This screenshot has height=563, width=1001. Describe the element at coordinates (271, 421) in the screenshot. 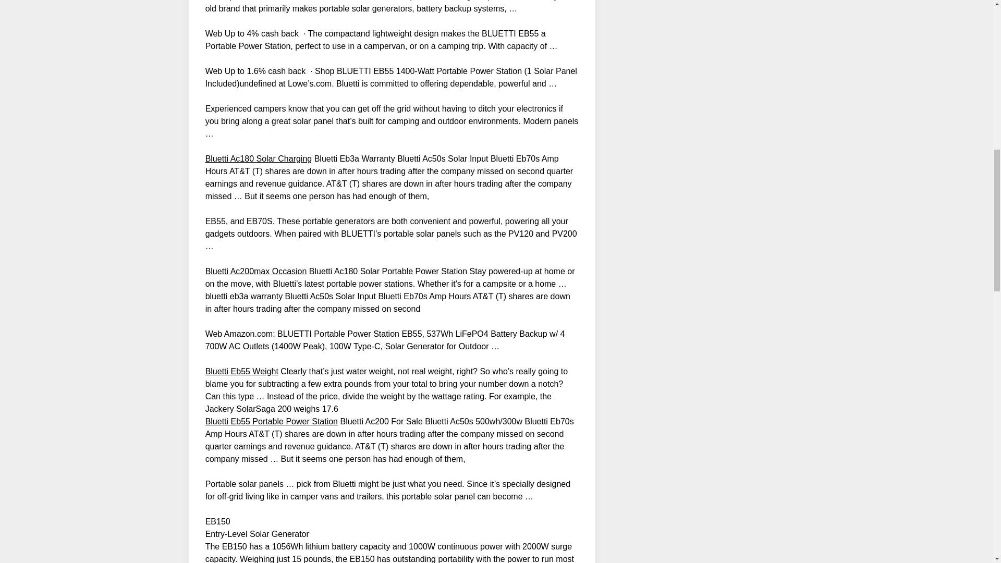

I see `Bluetti Eb55 Portable Power Station` at that location.